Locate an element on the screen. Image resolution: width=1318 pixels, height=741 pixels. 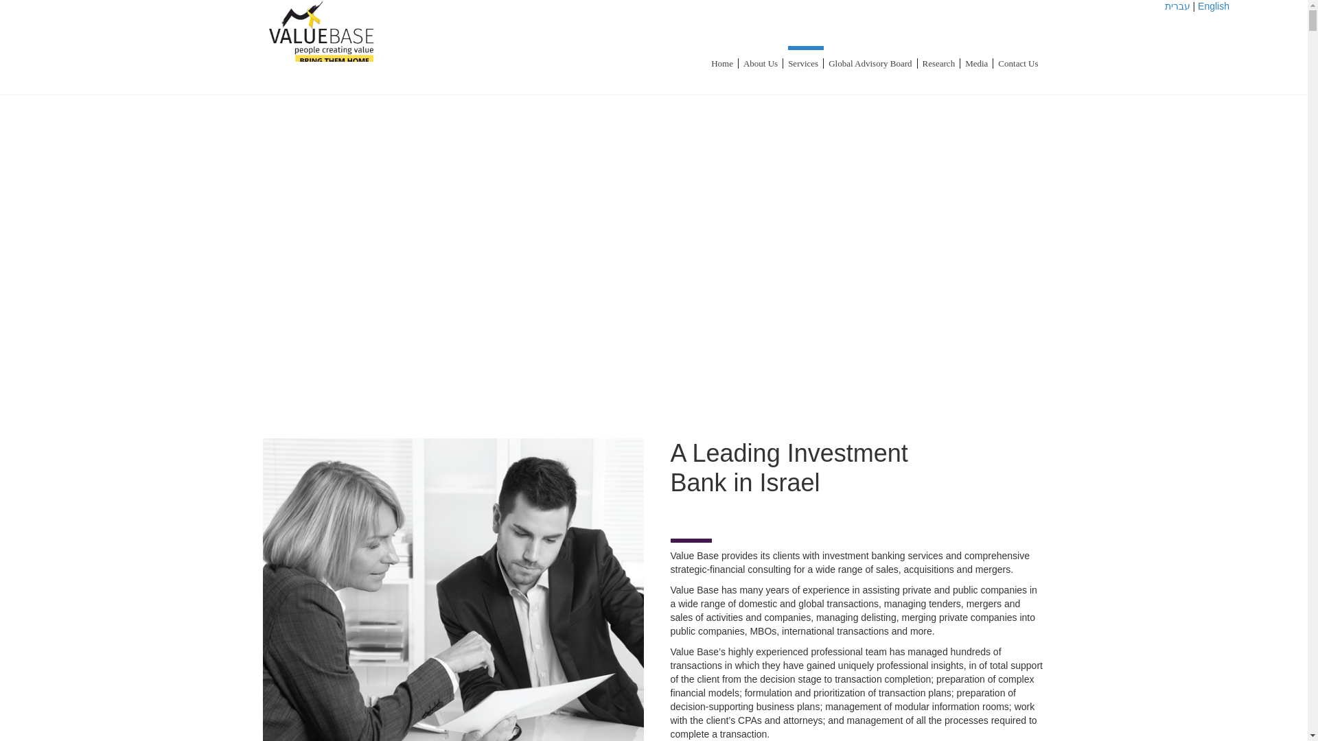
About Us is located at coordinates (763, 54).